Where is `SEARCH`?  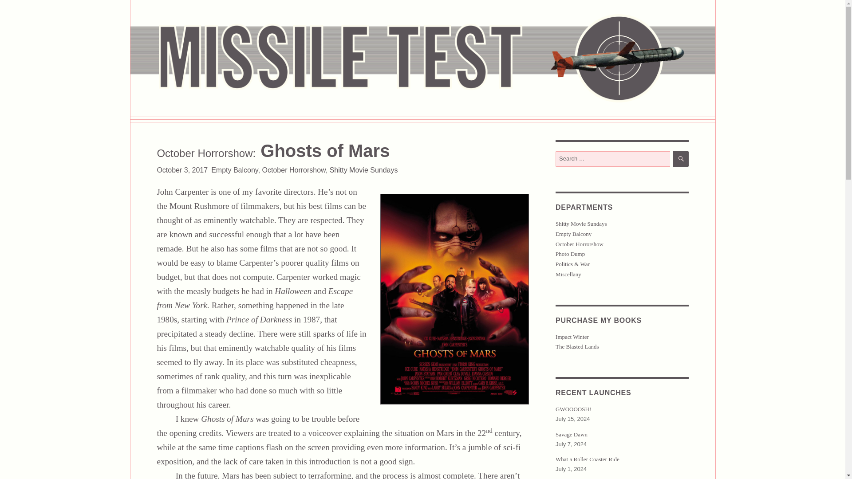 SEARCH is located at coordinates (681, 159).